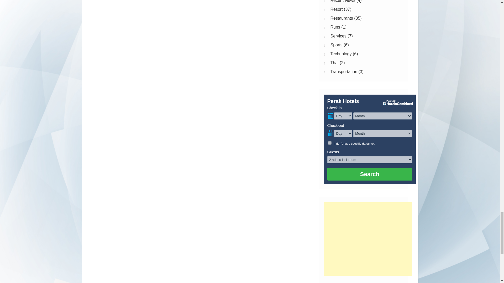  I want to click on on, so click(330, 143).